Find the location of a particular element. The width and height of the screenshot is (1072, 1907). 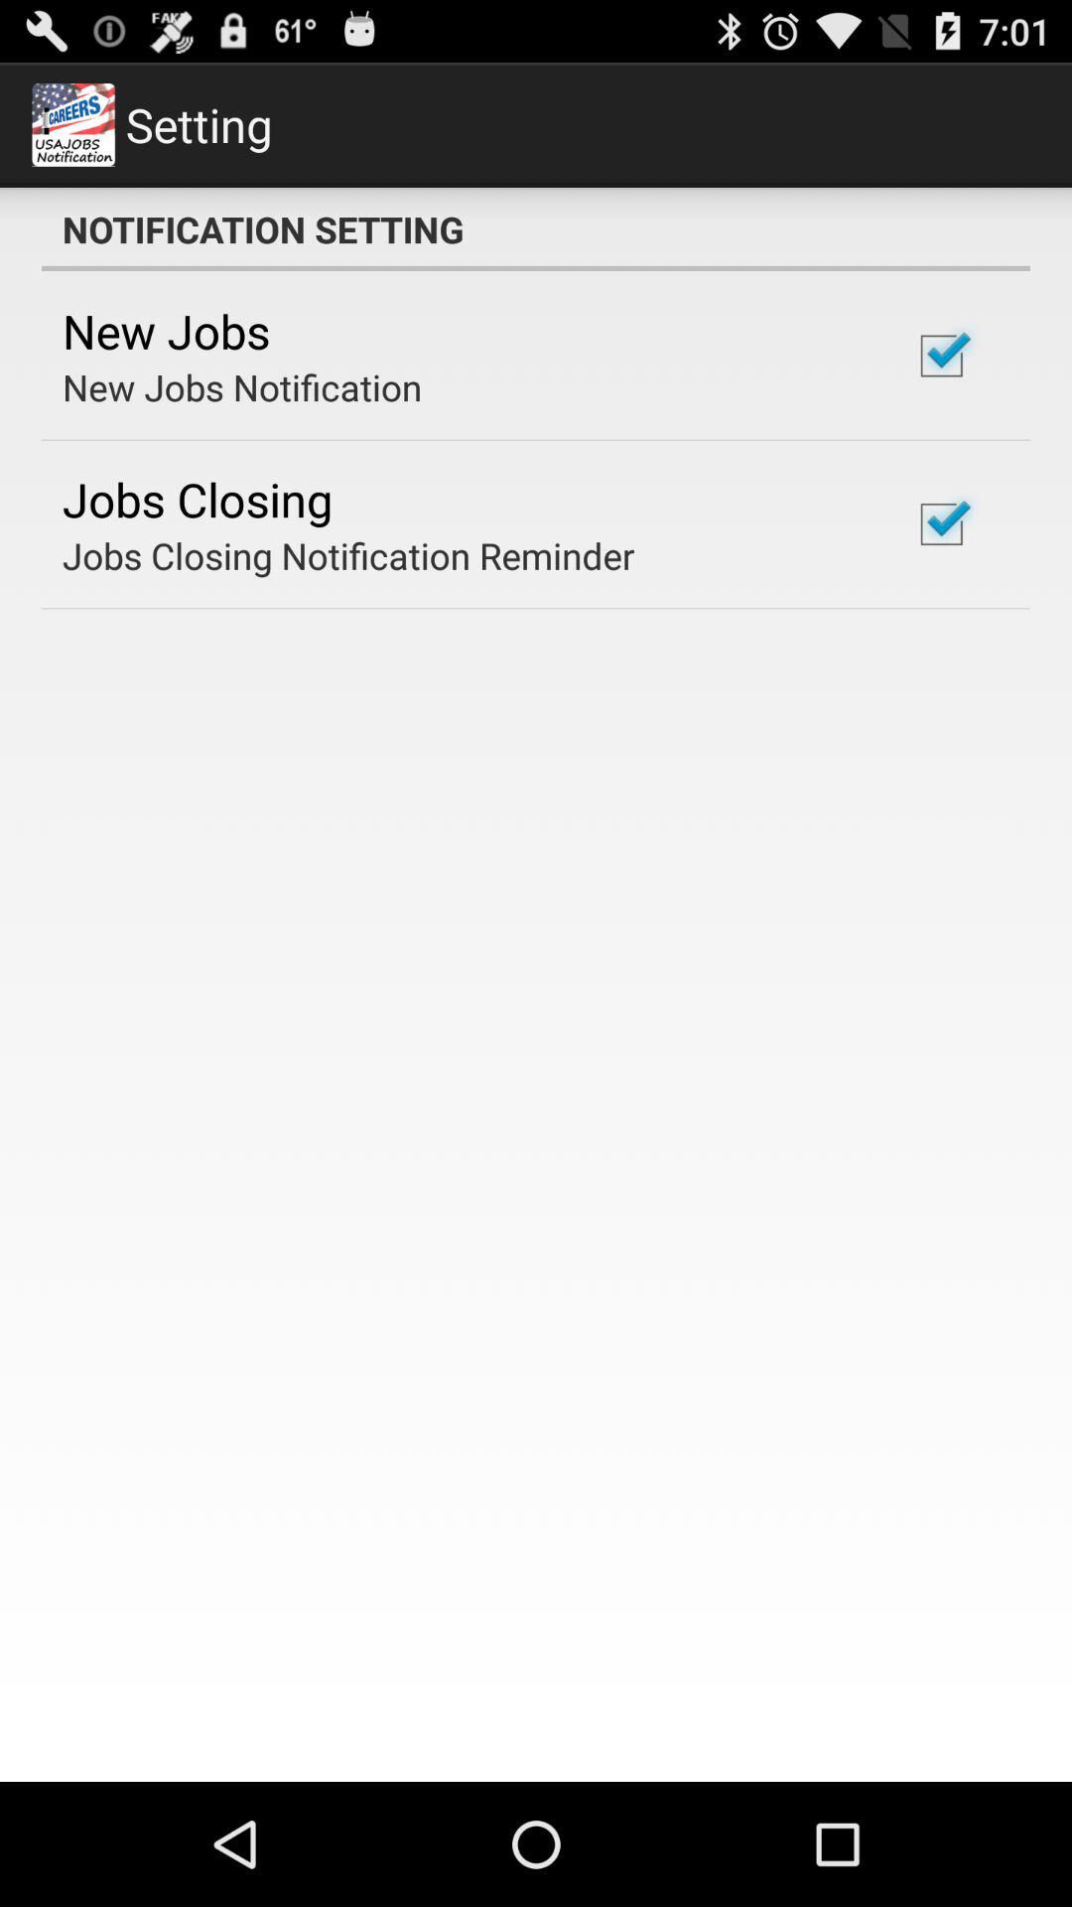

open the notification setting is located at coordinates (536, 229).